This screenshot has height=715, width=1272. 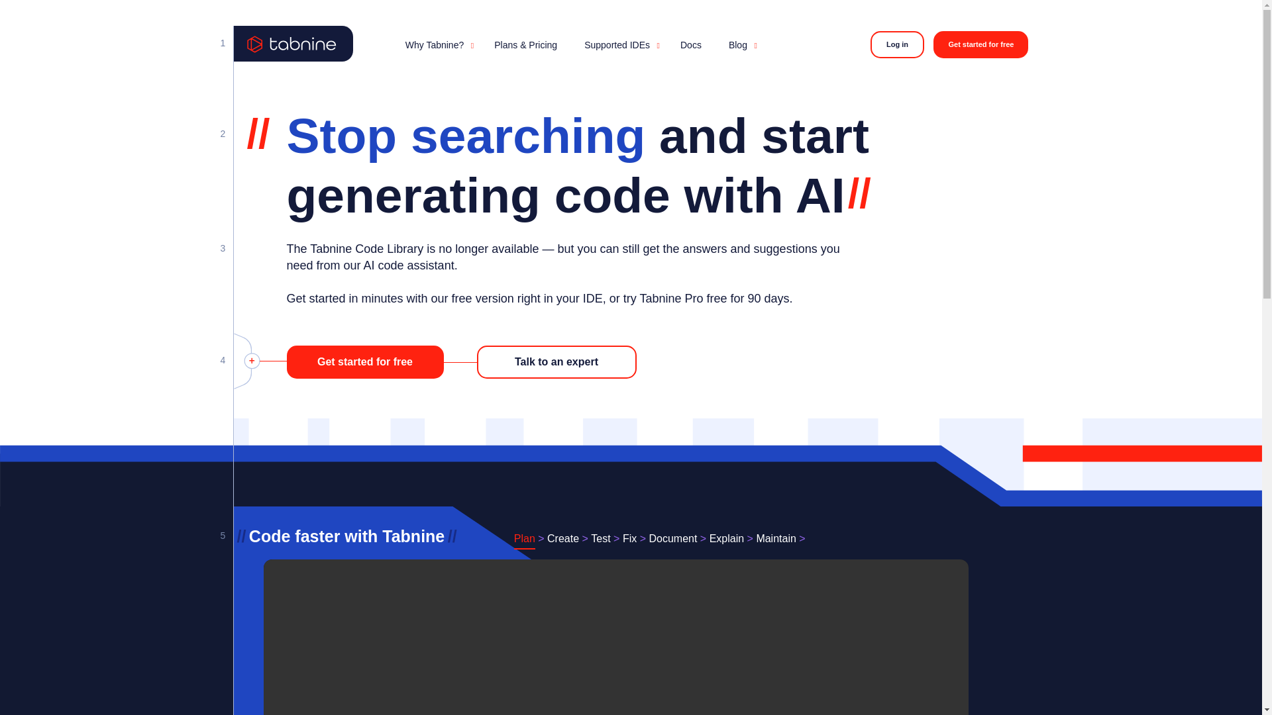 What do you see at coordinates (980, 44) in the screenshot?
I see `Get started for free` at bounding box center [980, 44].